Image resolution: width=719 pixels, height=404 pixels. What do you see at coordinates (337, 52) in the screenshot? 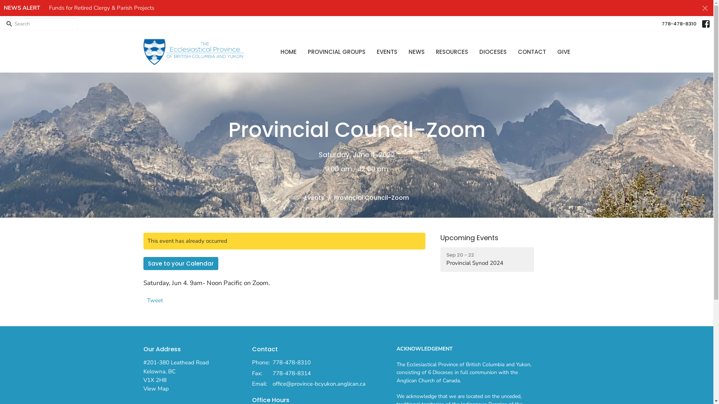
I see `PROVINCIAL GROUPS` at bounding box center [337, 52].